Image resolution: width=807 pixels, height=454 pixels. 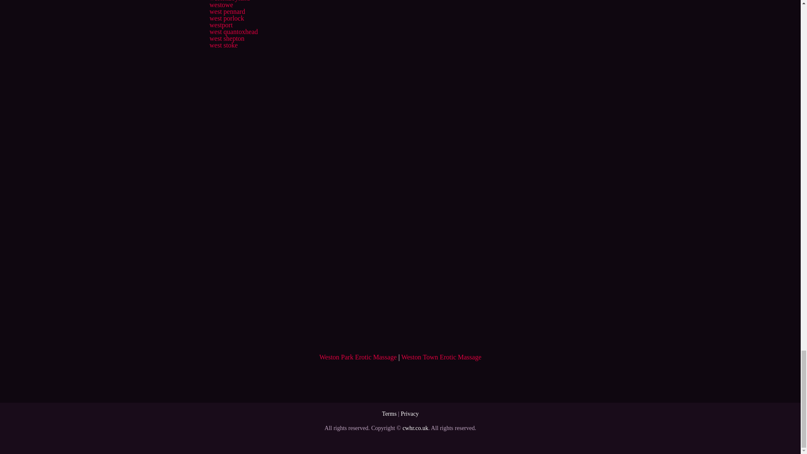 What do you see at coordinates (226, 18) in the screenshot?
I see `west porlock` at bounding box center [226, 18].